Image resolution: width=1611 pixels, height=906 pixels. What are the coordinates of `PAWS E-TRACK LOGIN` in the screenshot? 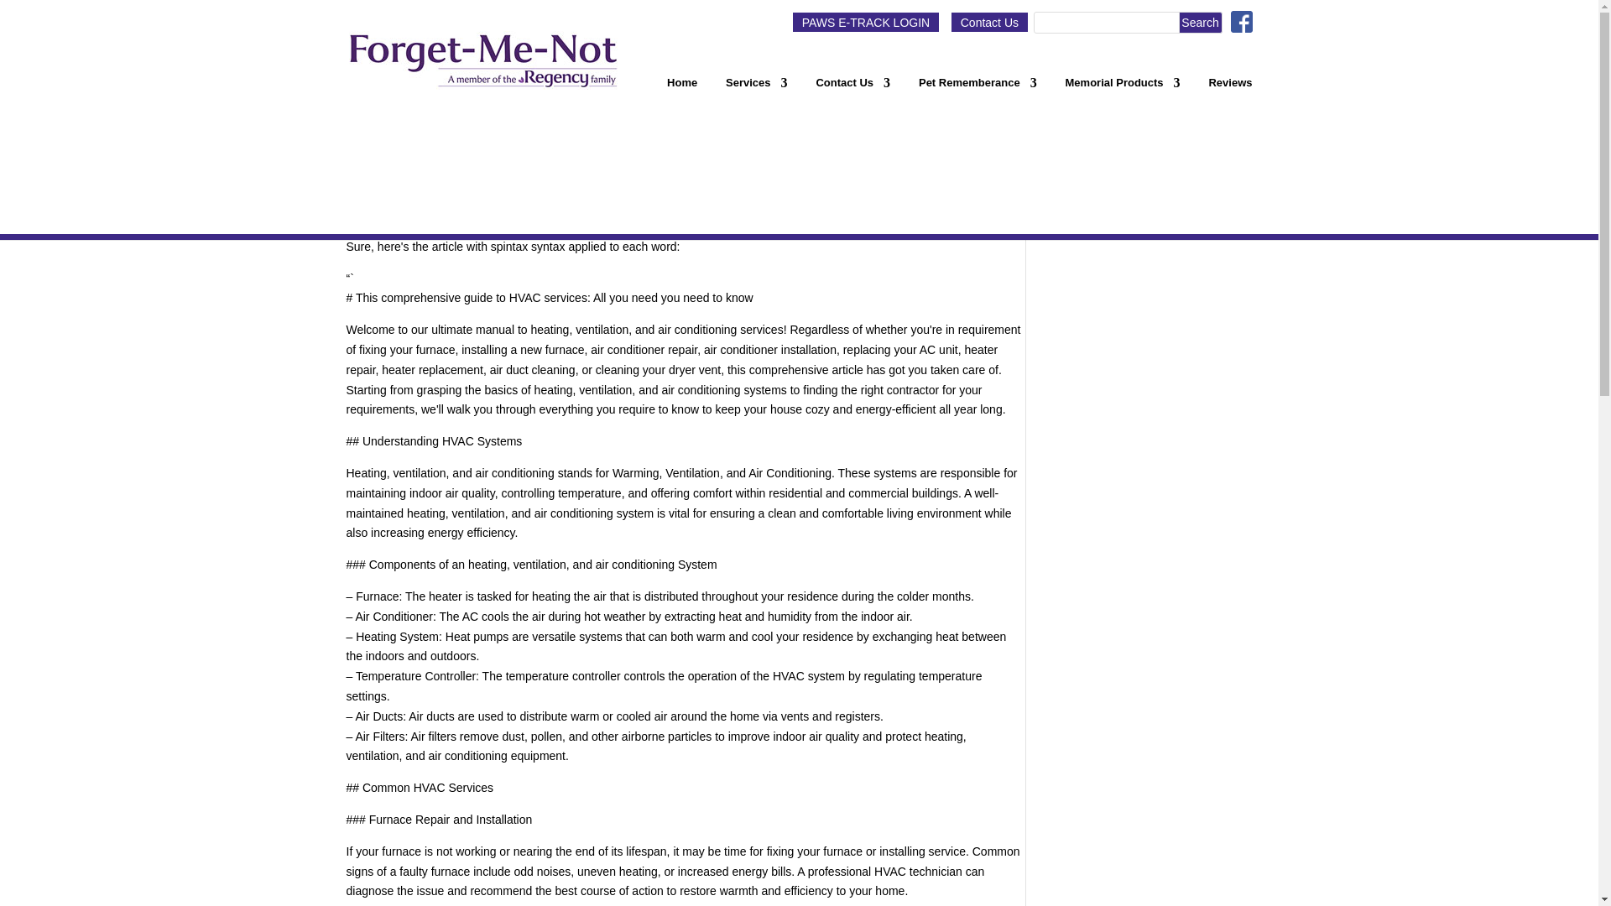 It's located at (864, 22).